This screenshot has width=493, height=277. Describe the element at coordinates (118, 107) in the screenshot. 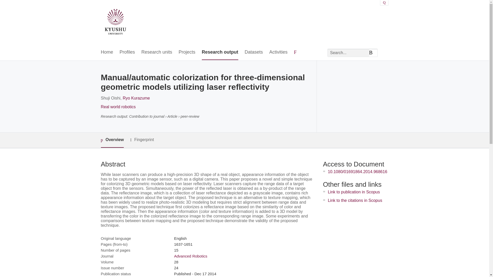

I see `Real world robotics` at that location.